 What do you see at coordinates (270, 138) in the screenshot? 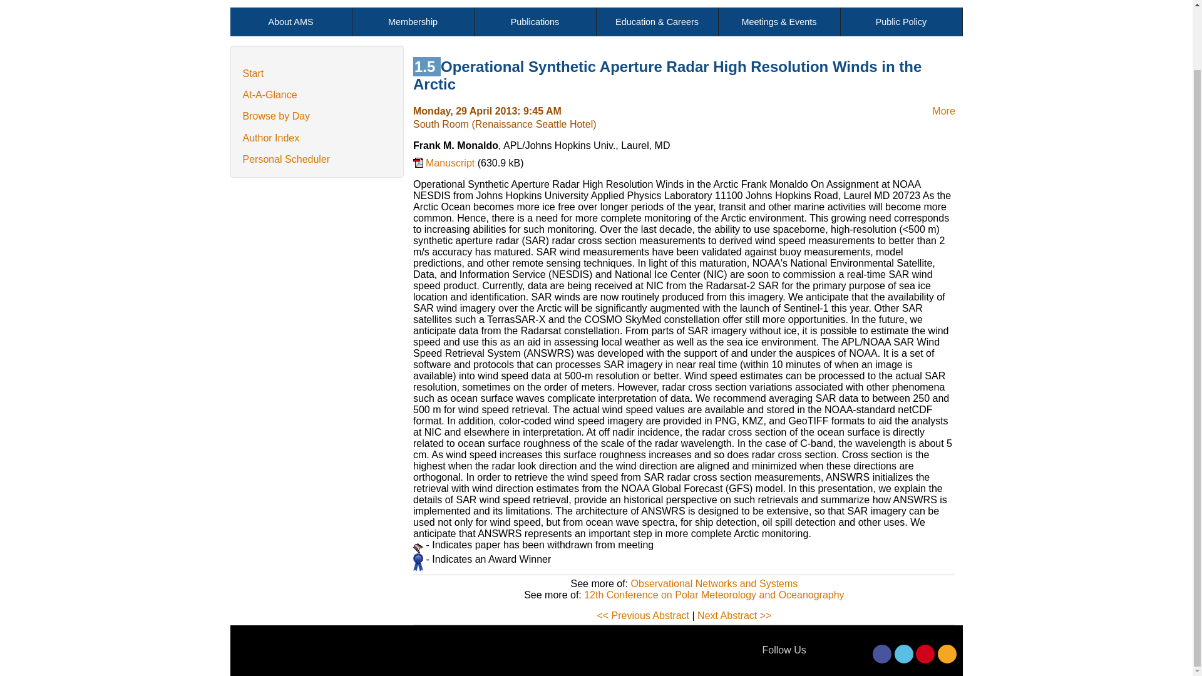
I see `Author Index` at bounding box center [270, 138].